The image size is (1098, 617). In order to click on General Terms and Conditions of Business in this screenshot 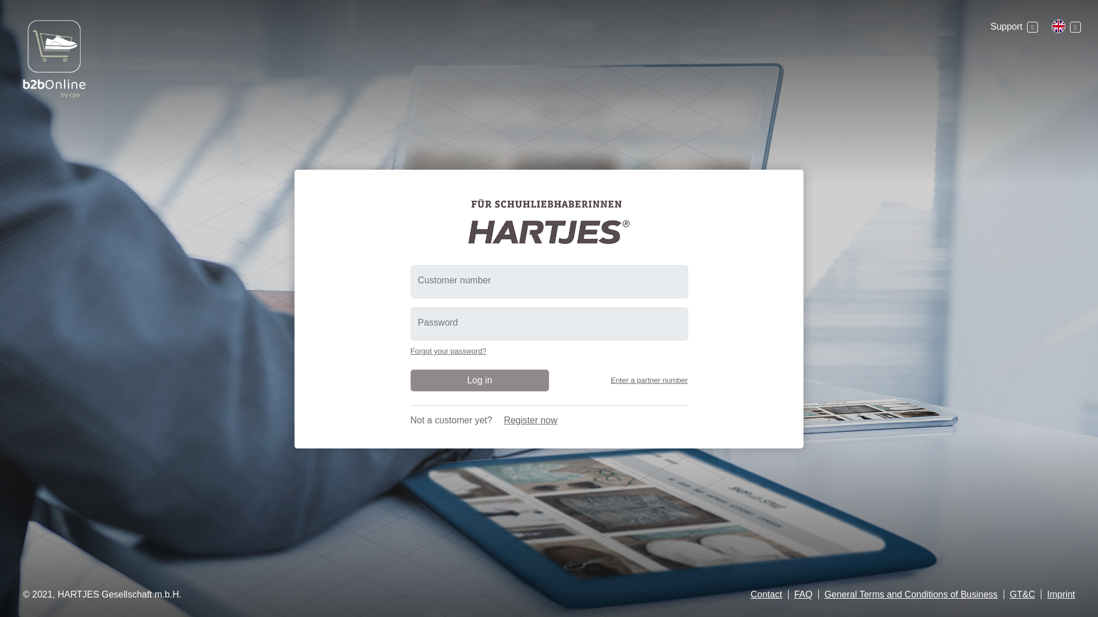, I will do `click(911, 594)`.